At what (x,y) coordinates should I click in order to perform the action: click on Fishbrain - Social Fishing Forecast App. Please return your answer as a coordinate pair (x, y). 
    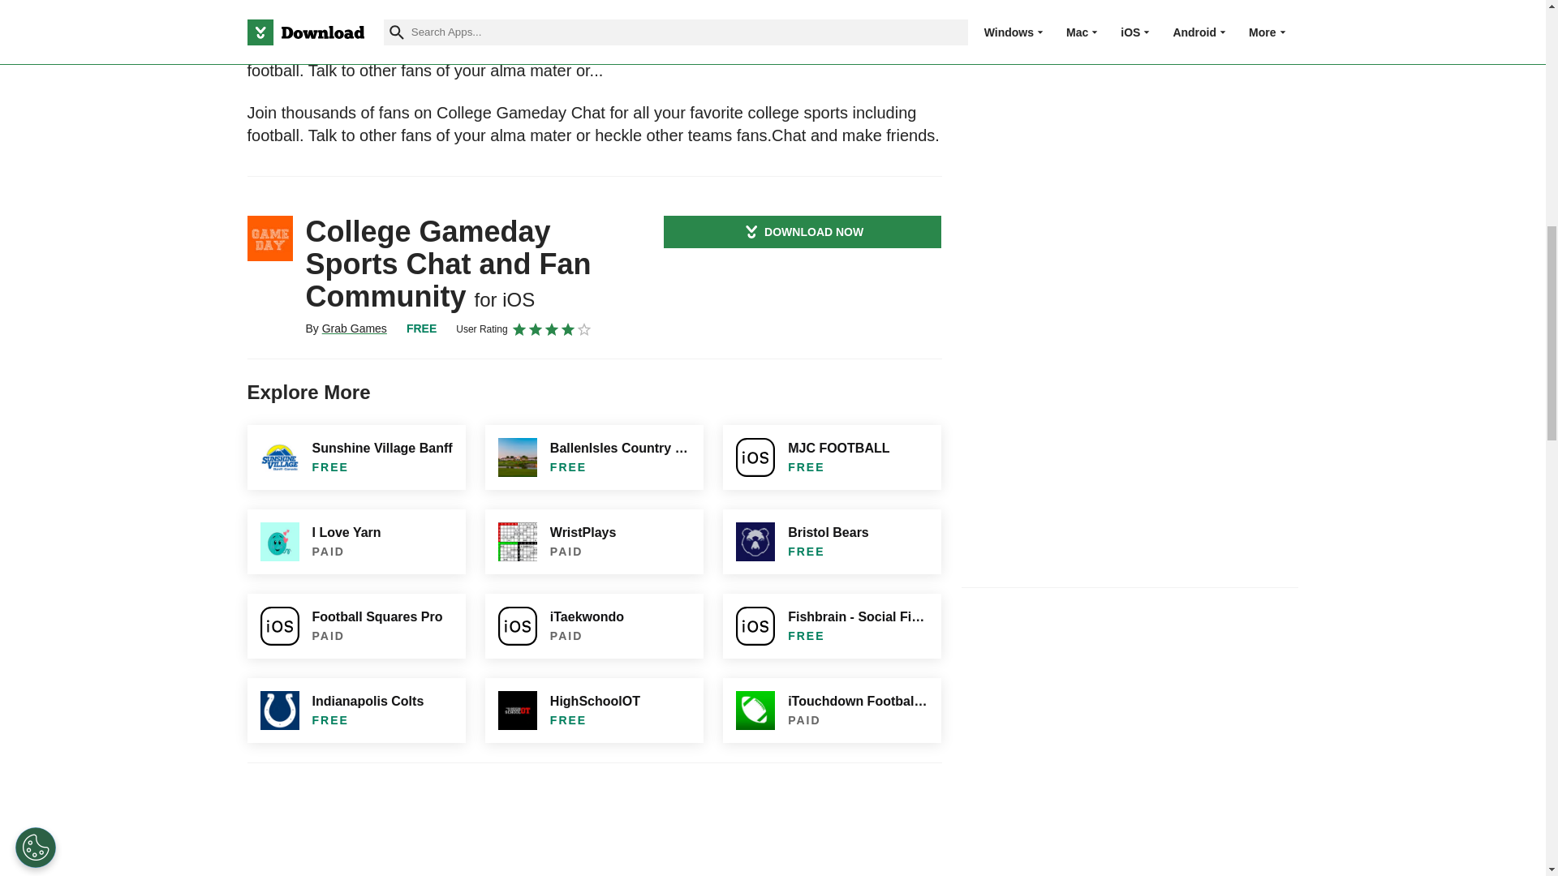
    Looking at the image, I should click on (831, 626).